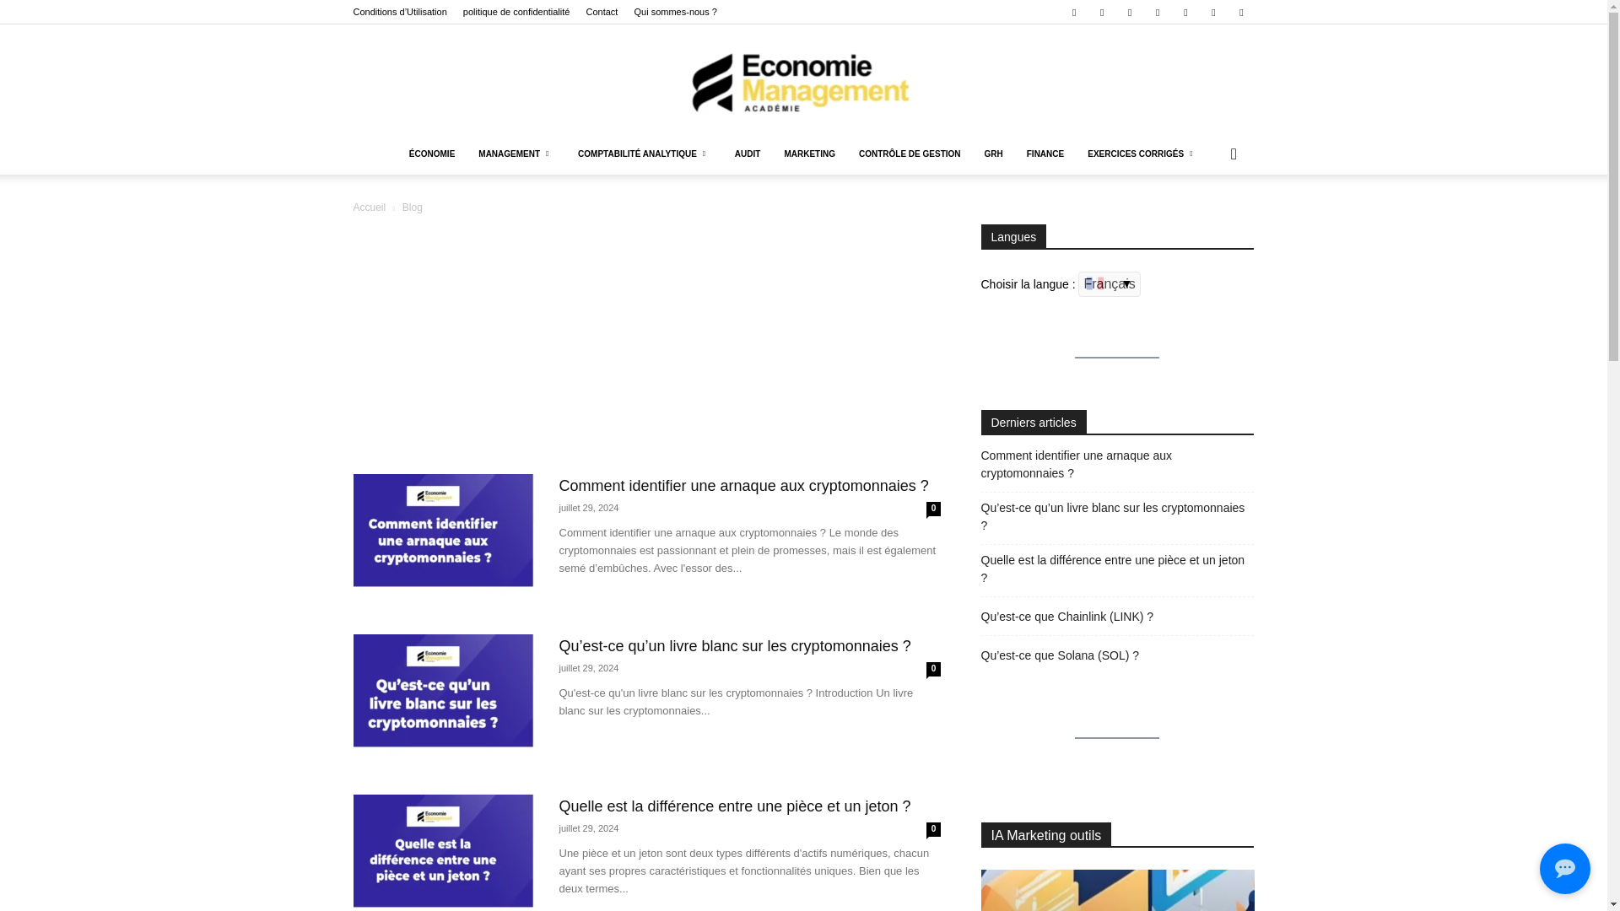  What do you see at coordinates (1073, 12) in the screenshot?
I see `Facebook` at bounding box center [1073, 12].